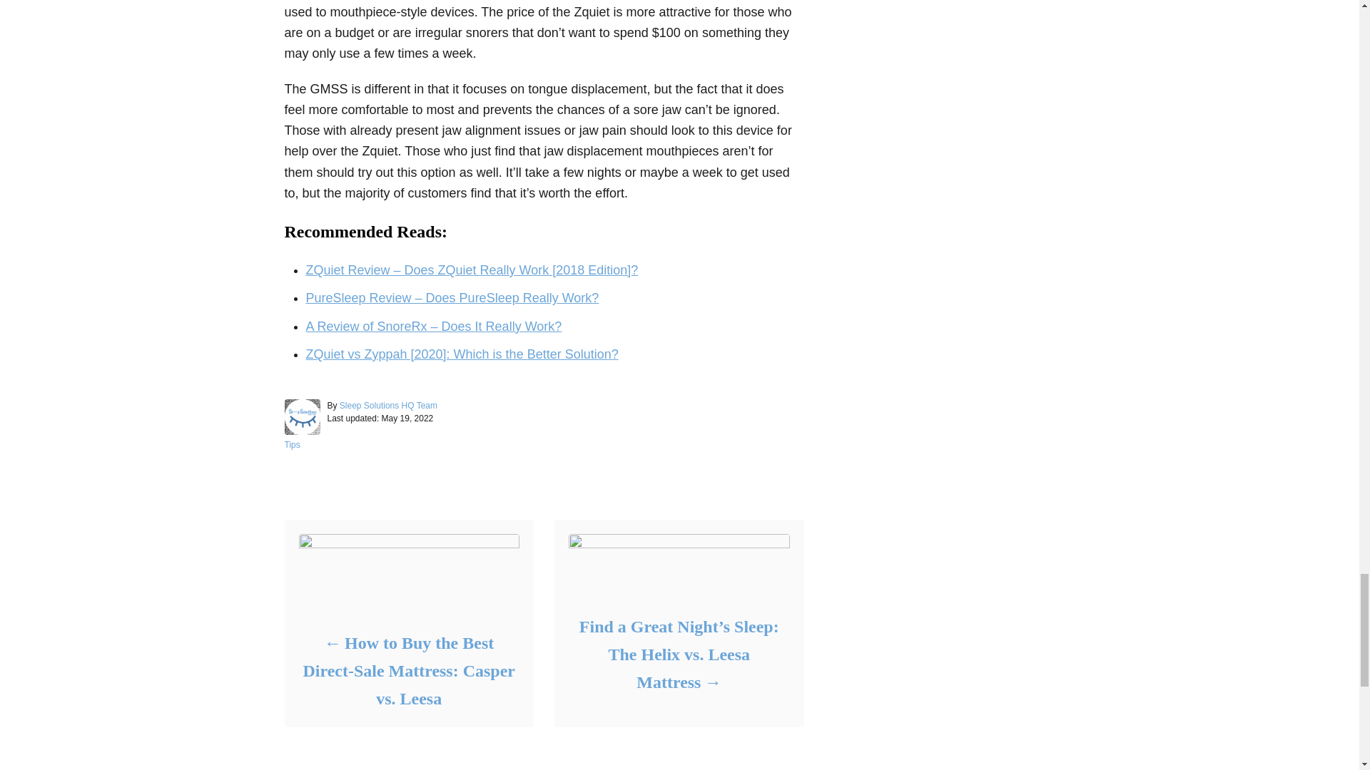 The image size is (1370, 770). Describe the element at coordinates (291, 444) in the screenshot. I see `Tips` at that location.